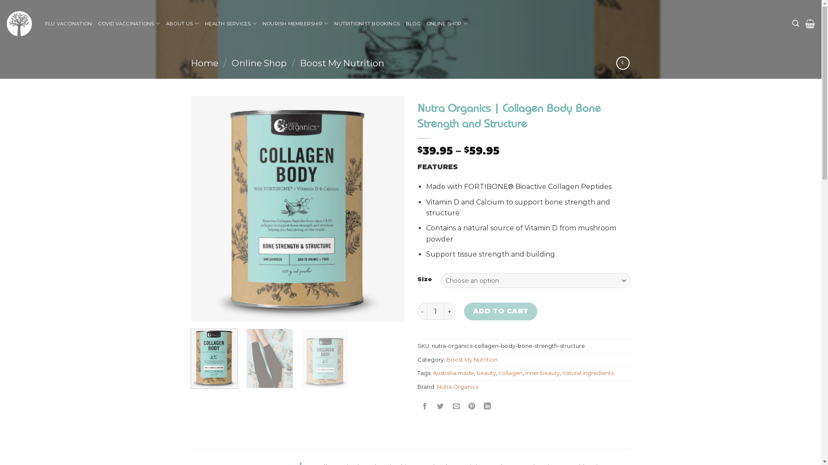  What do you see at coordinates (69, 24) in the screenshot?
I see `FLU VACCINATION` at bounding box center [69, 24].